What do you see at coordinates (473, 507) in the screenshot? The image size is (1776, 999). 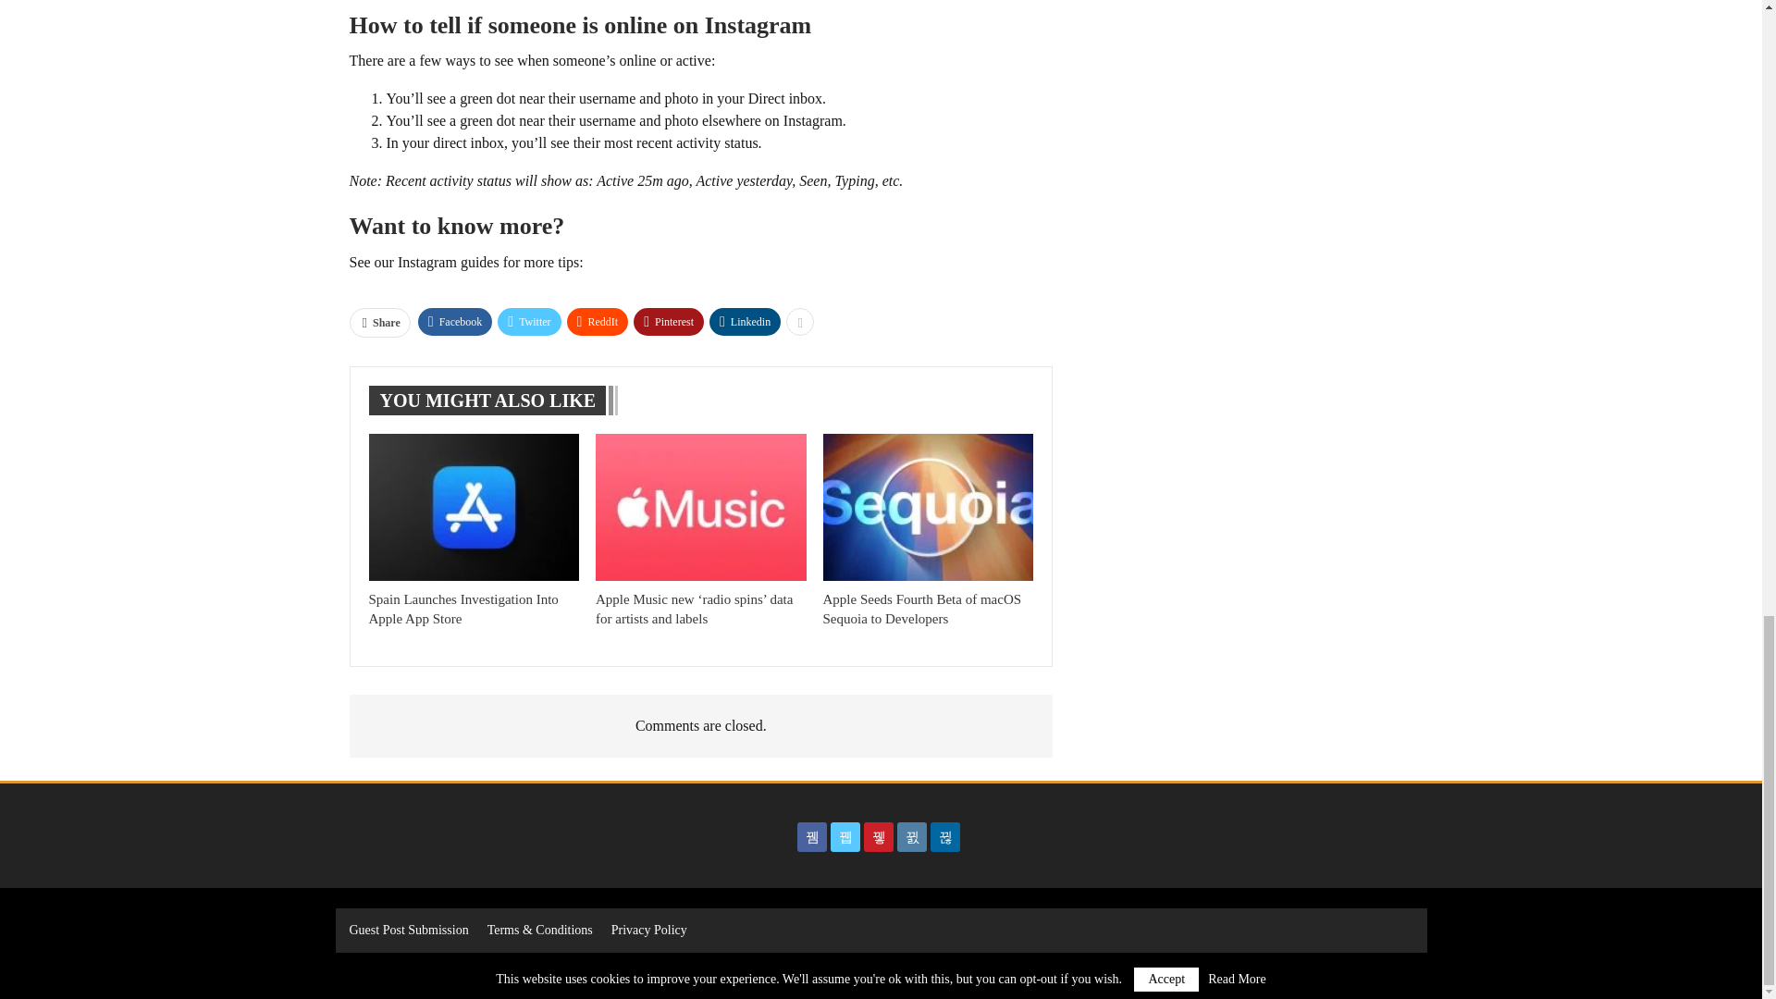 I see `Spain Launches Investigation Into Apple App Store` at bounding box center [473, 507].